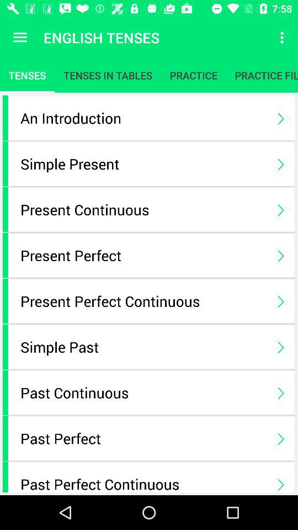 The width and height of the screenshot is (298, 530). What do you see at coordinates (143, 163) in the screenshot?
I see `turn off the simple present icon` at bounding box center [143, 163].